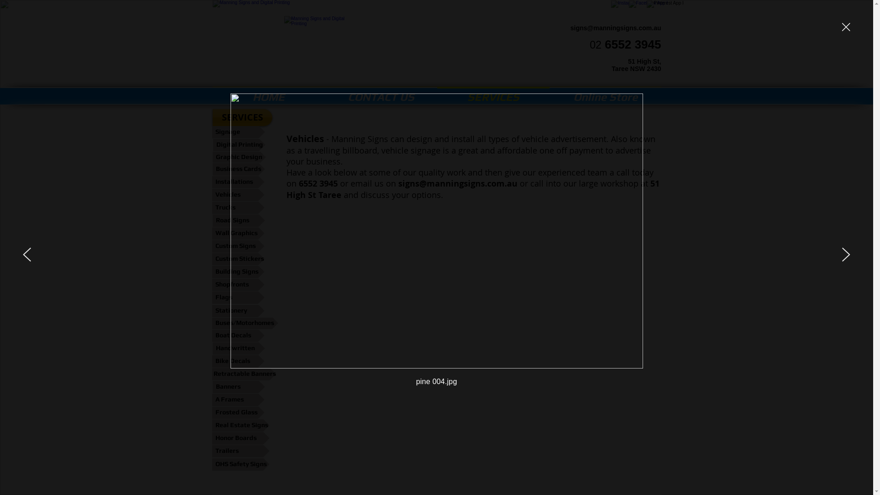 The image size is (880, 495). Describe the element at coordinates (242, 117) in the screenshot. I see `SERVICES` at that location.